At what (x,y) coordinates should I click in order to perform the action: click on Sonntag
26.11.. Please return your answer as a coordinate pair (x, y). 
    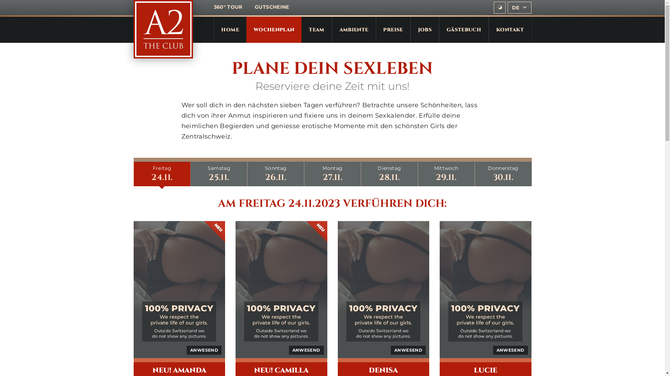
    Looking at the image, I should click on (276, 174).